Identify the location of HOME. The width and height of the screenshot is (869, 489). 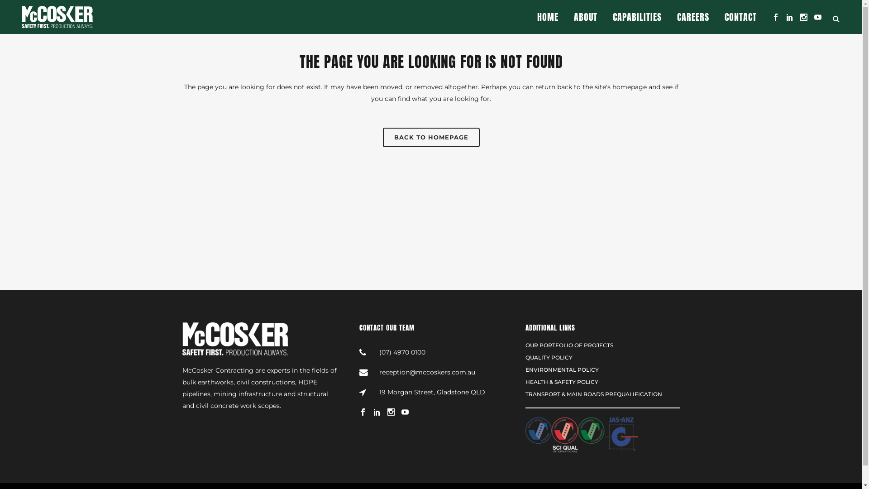
(548, 17).